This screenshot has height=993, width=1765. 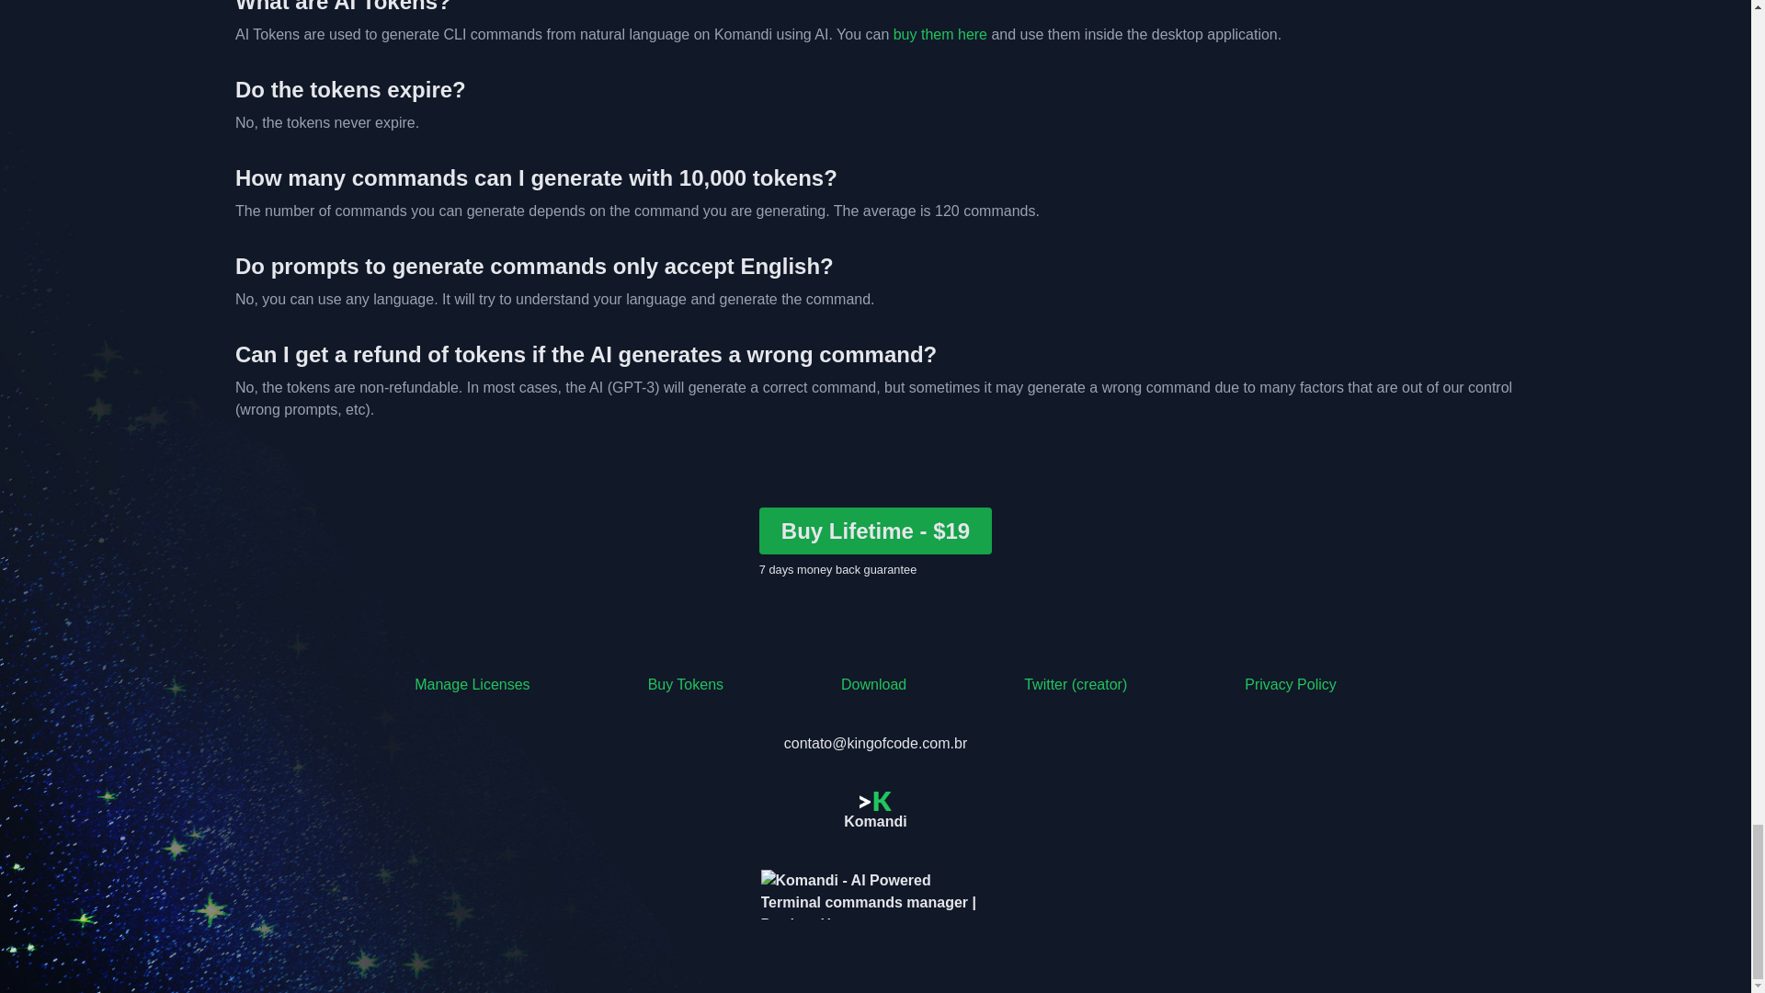 I want to click on Manage Licenses, so click(x=473, y=685).